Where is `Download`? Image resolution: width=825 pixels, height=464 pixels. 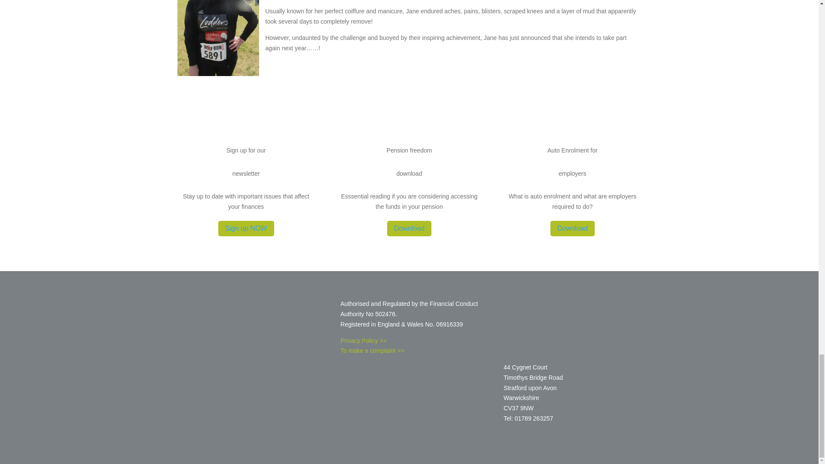
Download is located at coordinates (409, 229).